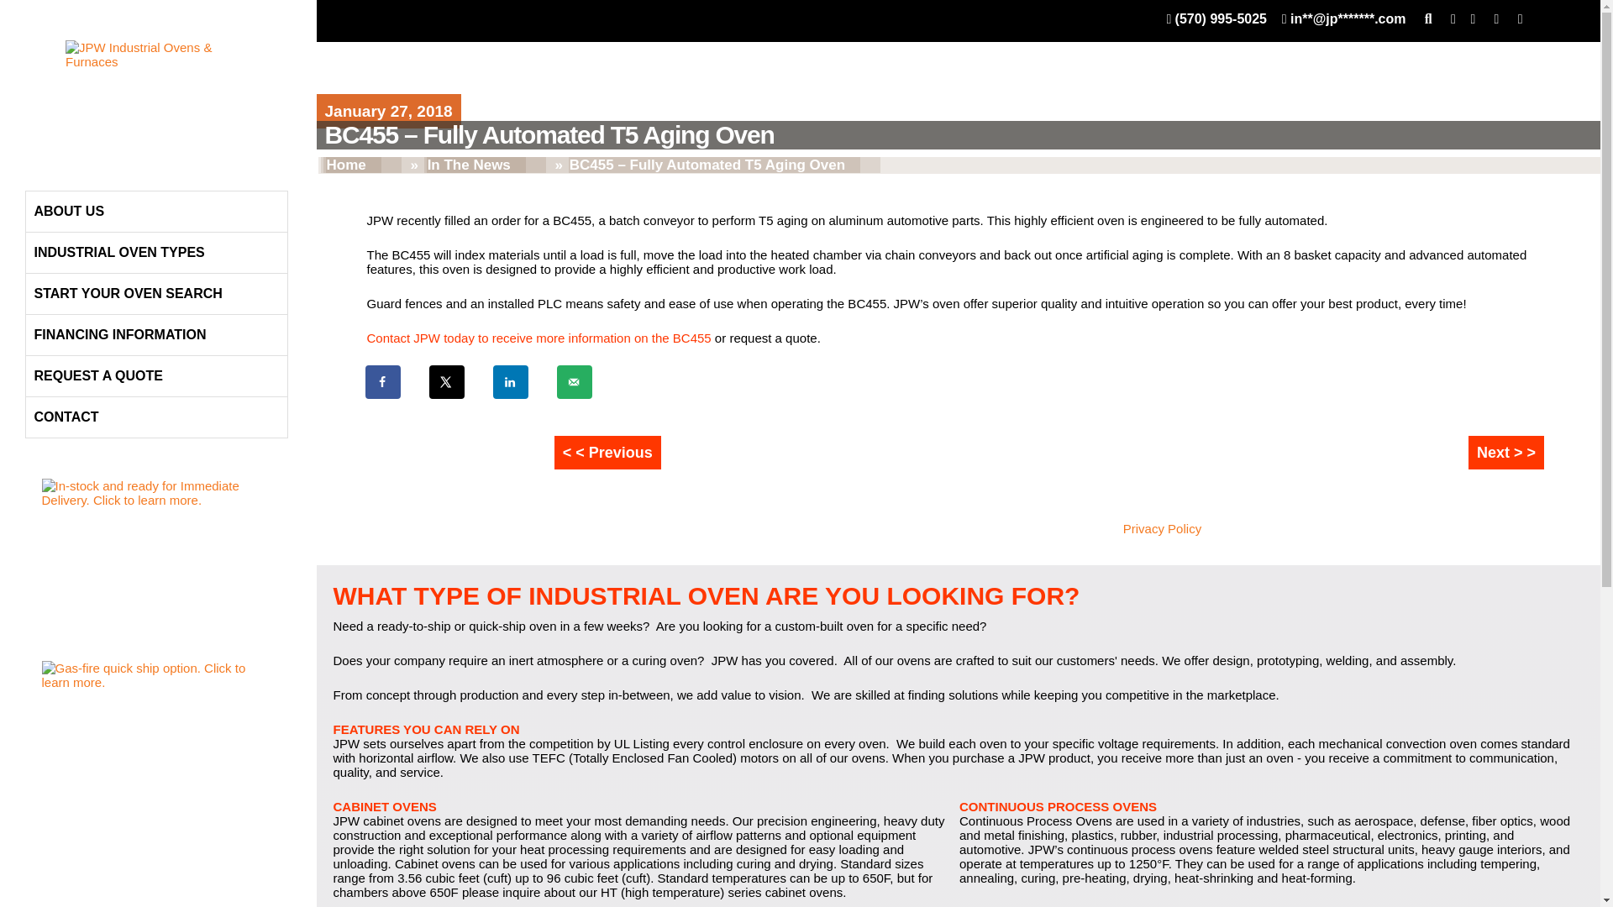  I want to click on Home, so click(353, 165).